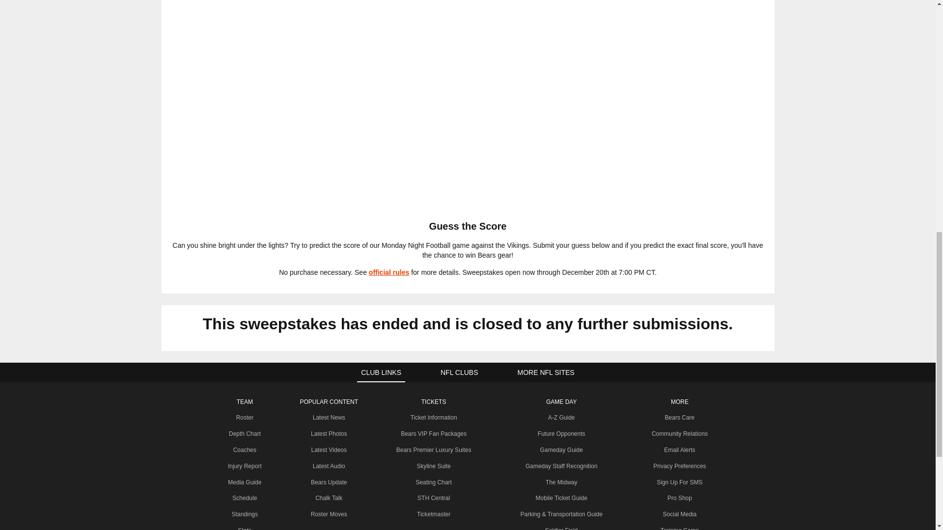 Image resolution: width=943 pixels, height=530 pixels. What do you see at coordinates (244, 498) in the screenshot?
I see `Schedule` at bounding box center [244, 498].